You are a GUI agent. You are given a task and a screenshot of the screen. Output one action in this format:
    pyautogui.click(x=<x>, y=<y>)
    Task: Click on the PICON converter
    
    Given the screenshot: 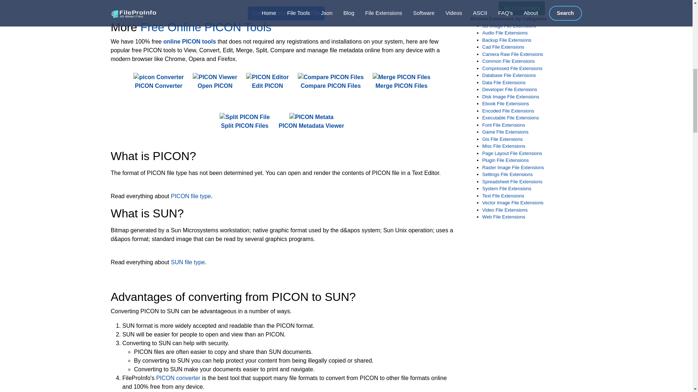 What is the action you would take?
    pyautogui.click(x=178, y=377)
    